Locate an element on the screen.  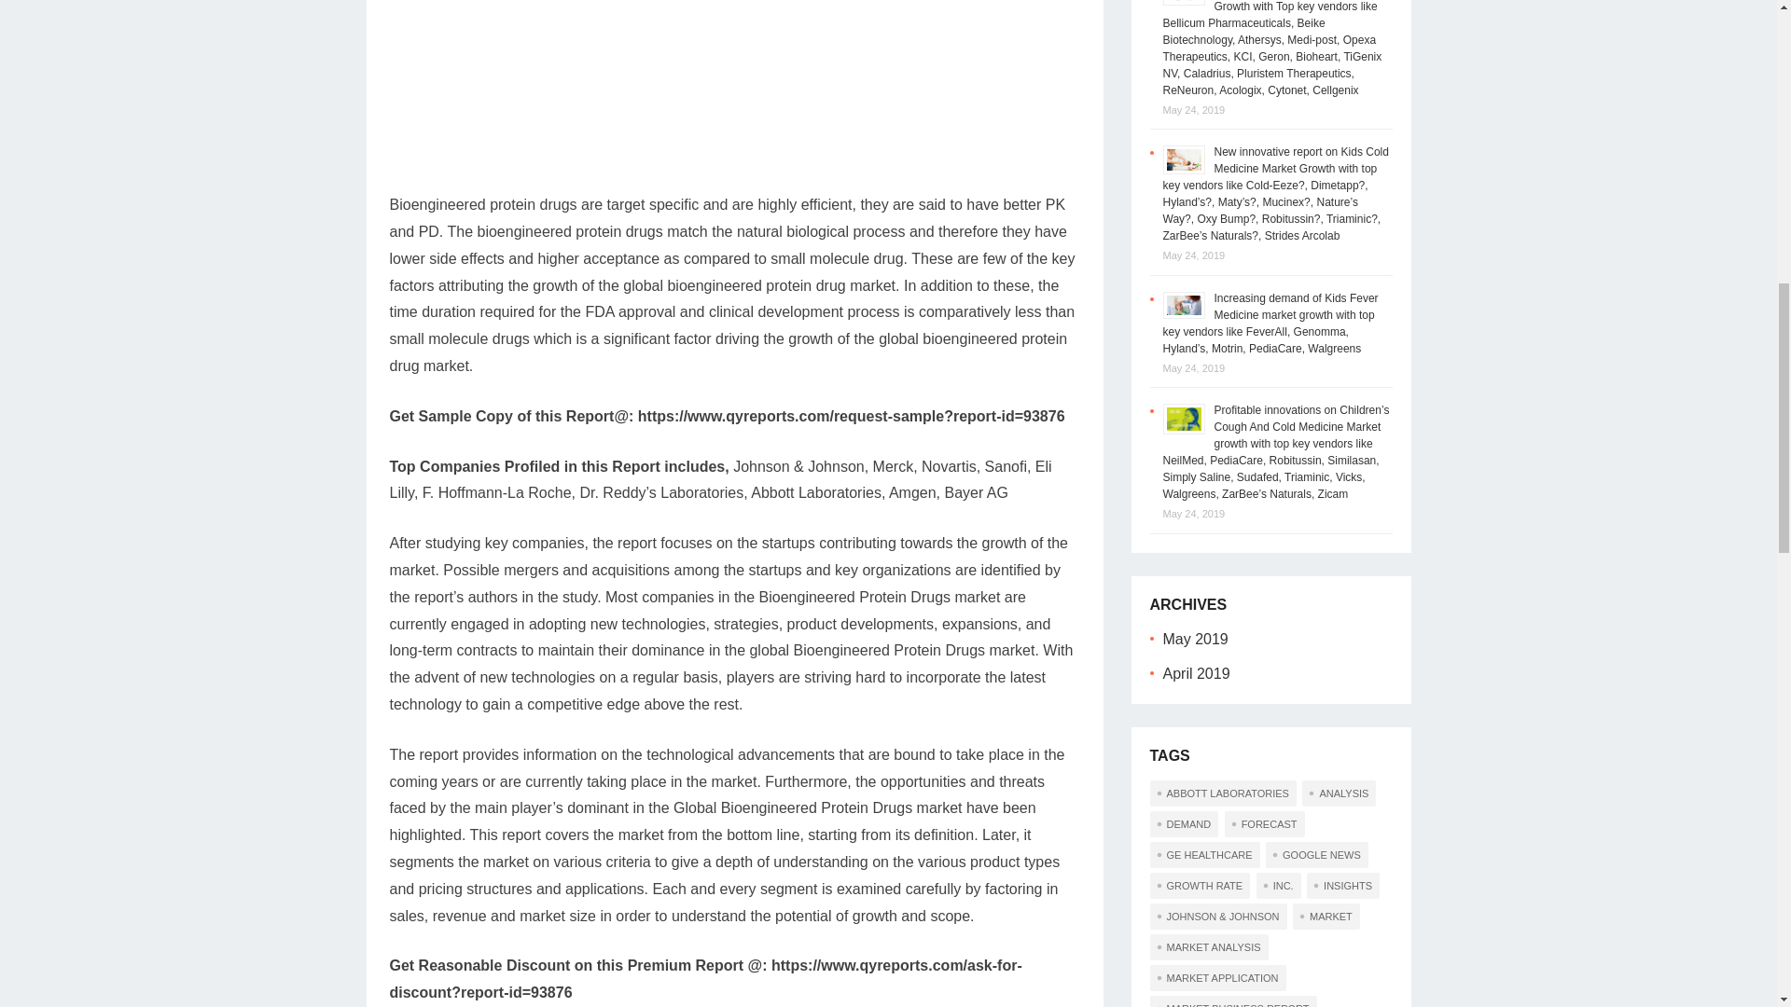
ANALYSIS is located at coordinates (1338, 793).